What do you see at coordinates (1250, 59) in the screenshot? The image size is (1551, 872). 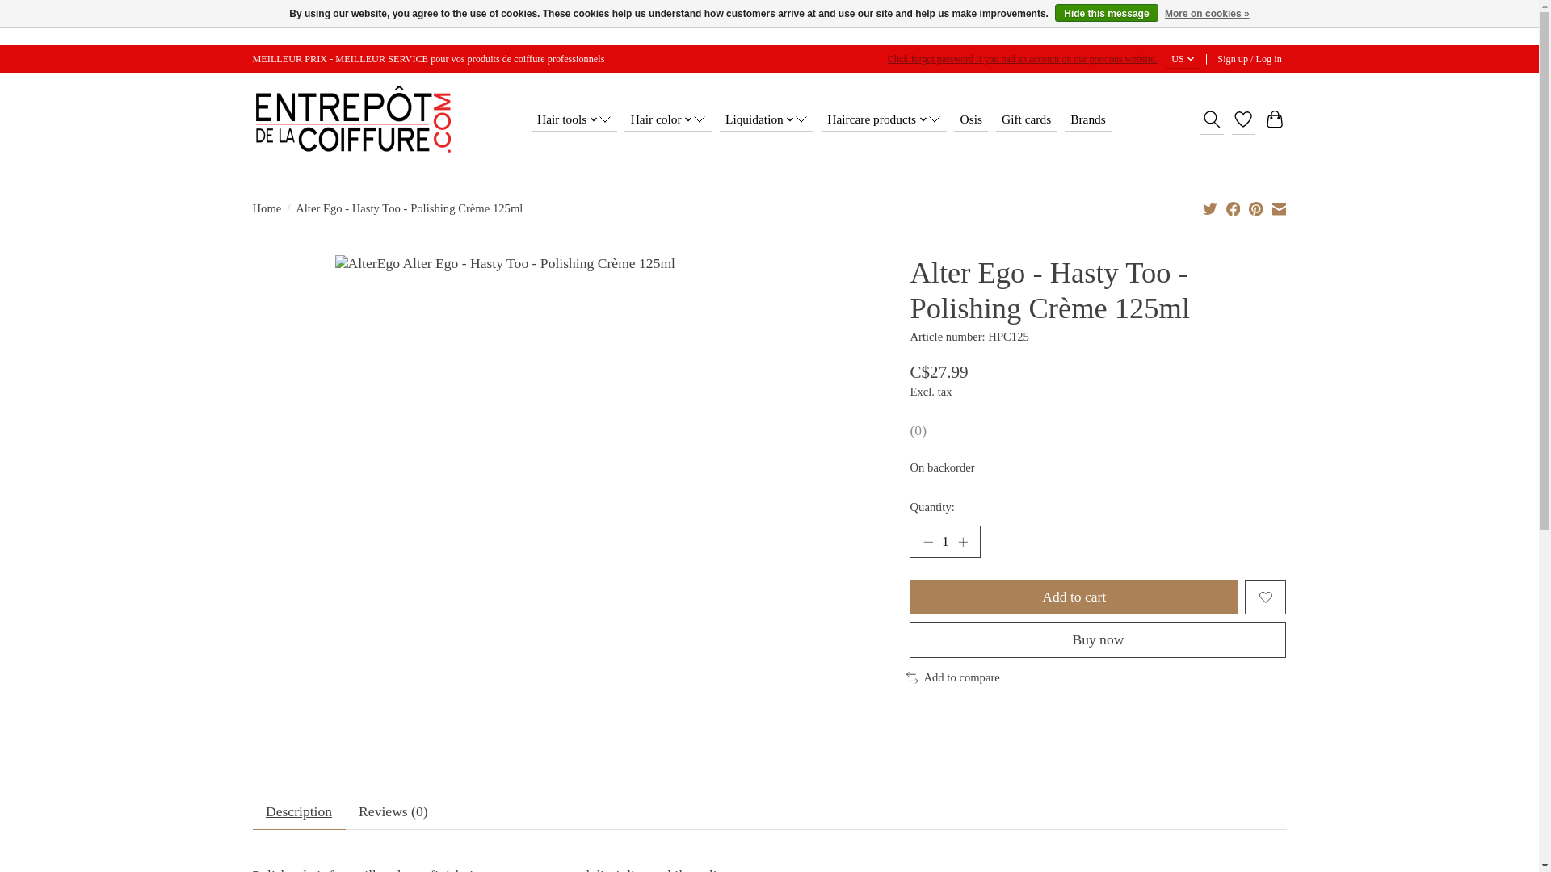 I see `My account` at bounding box center [1250, 59].